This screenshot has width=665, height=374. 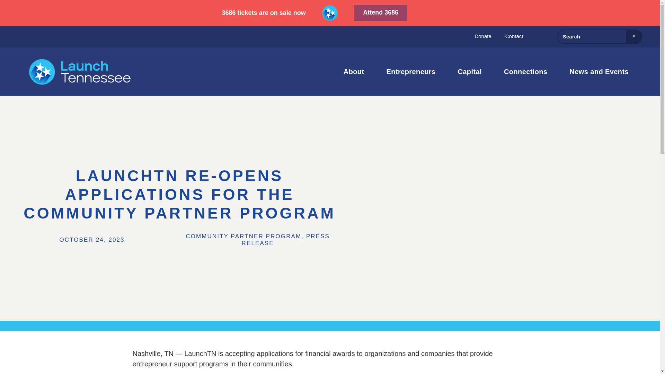 What do you see at coordinates (413, 71) in the screenshot?
I see `Entrepreneurs` at bounding box center [413, 71].